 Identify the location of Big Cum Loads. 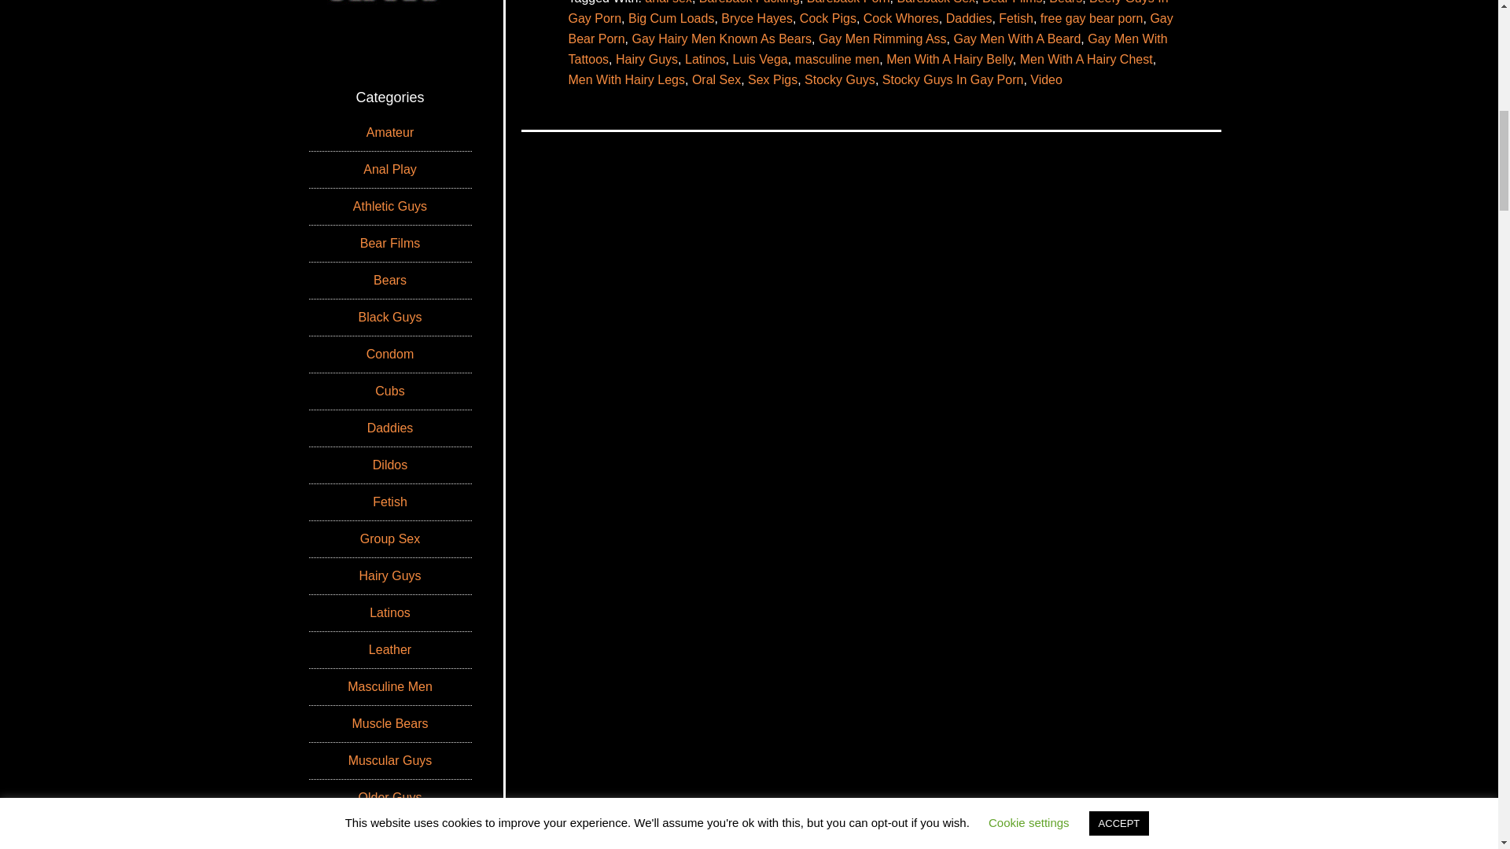
(671, 19).